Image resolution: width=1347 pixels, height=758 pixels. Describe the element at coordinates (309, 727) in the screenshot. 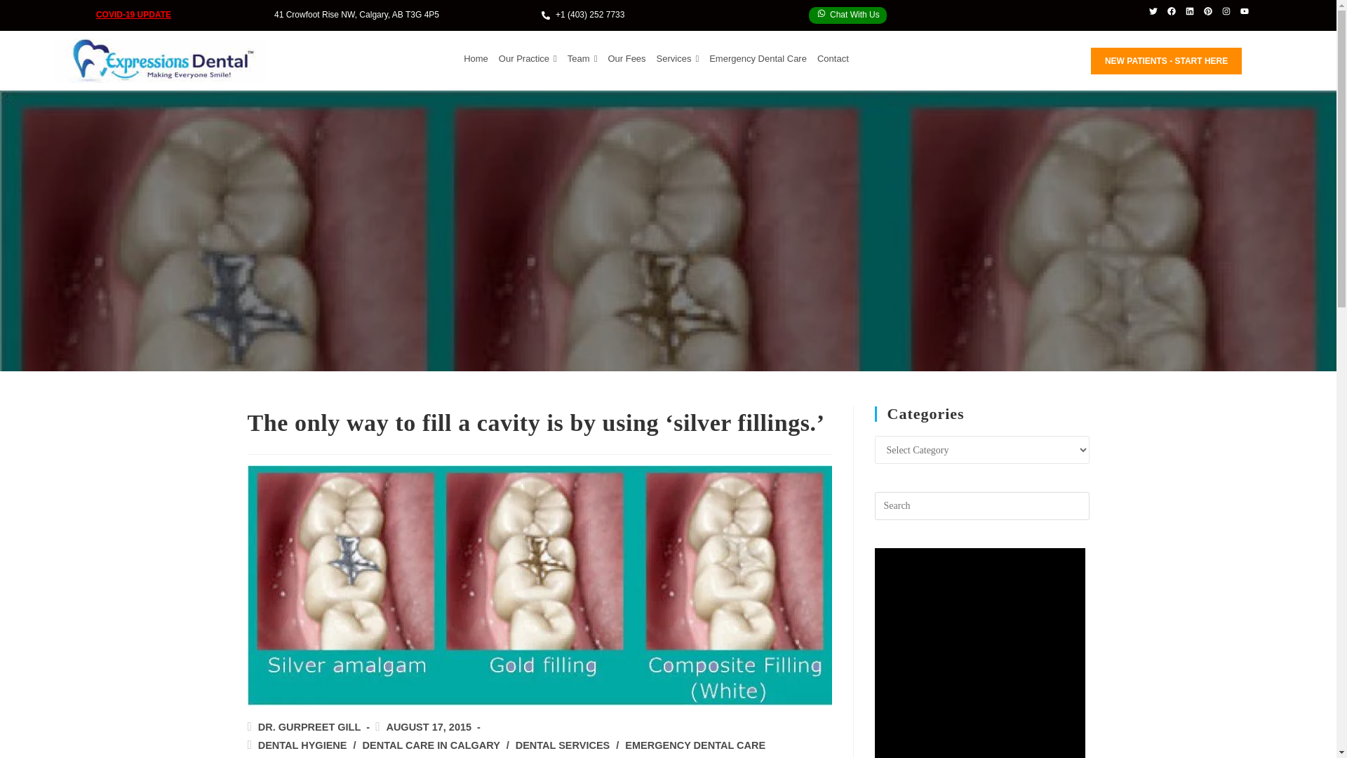

I see `Posts by Dr. Gurpreet Gill` at that location.